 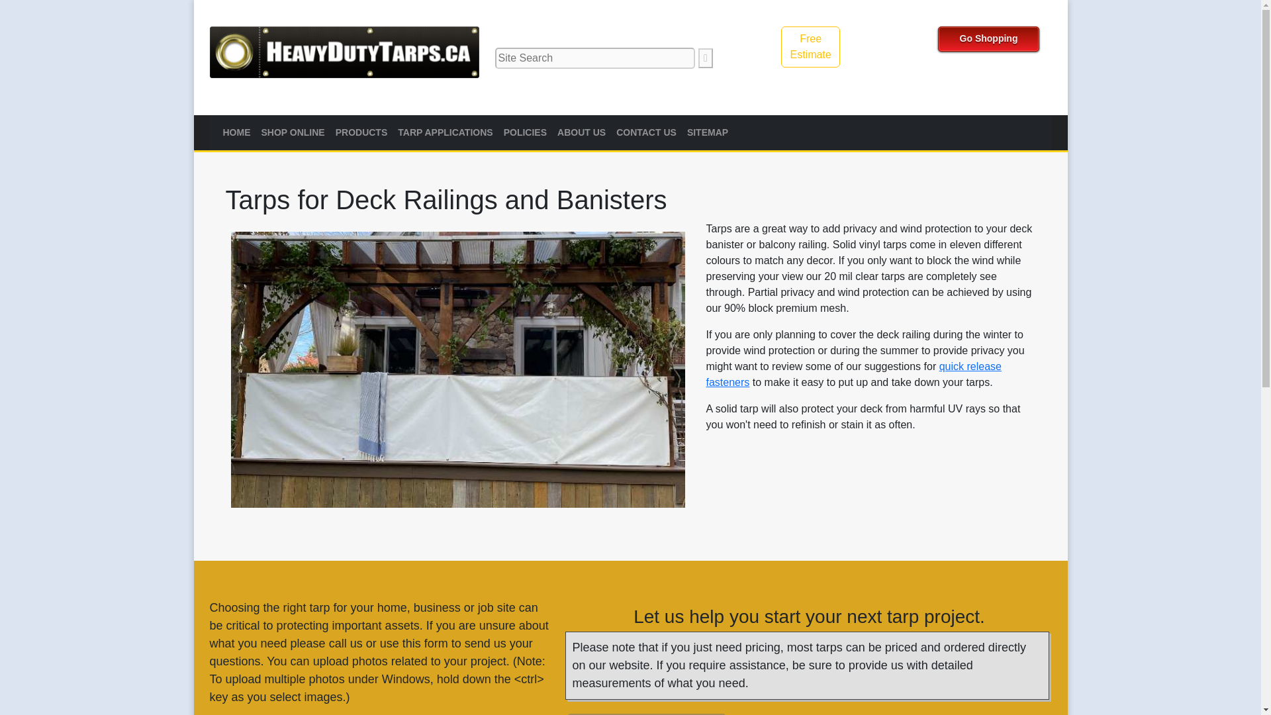 What do you see at coordinates (810, 46) in the screenshot?
I see `POLICIES` at bounding box center [810, 46].